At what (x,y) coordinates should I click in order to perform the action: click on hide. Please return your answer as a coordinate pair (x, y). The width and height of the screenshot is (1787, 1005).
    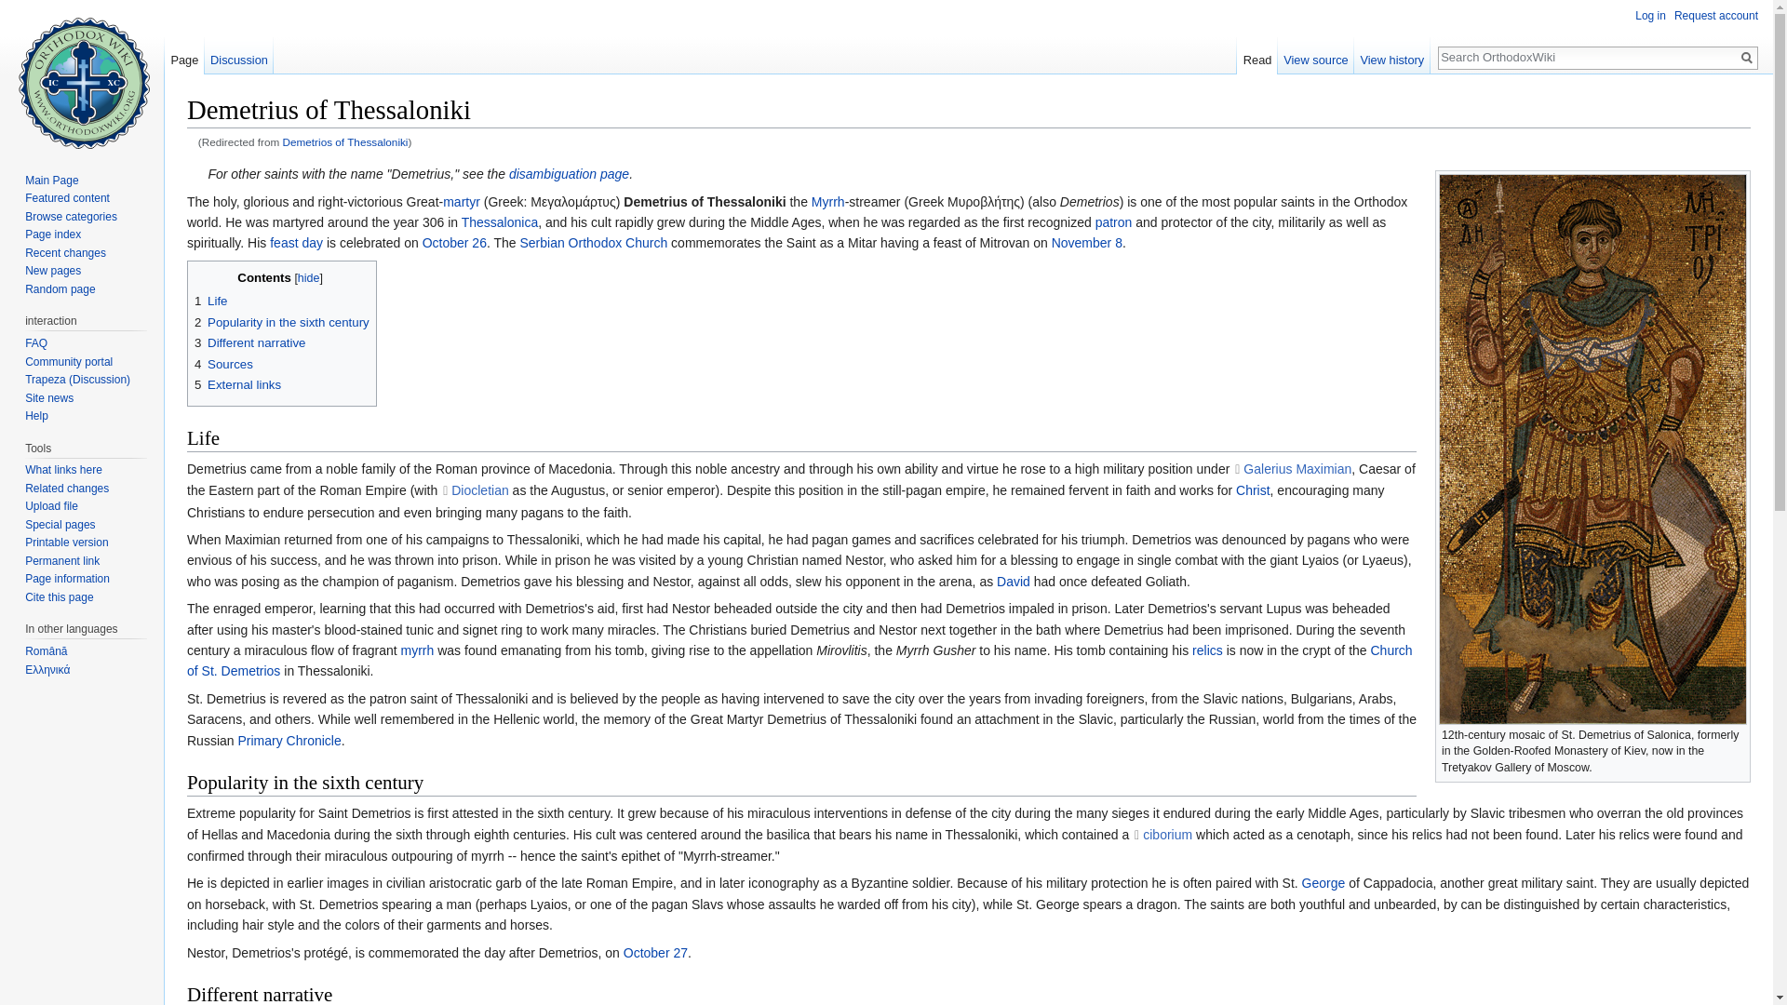
    Looking at the image, I should click on (309, 277).